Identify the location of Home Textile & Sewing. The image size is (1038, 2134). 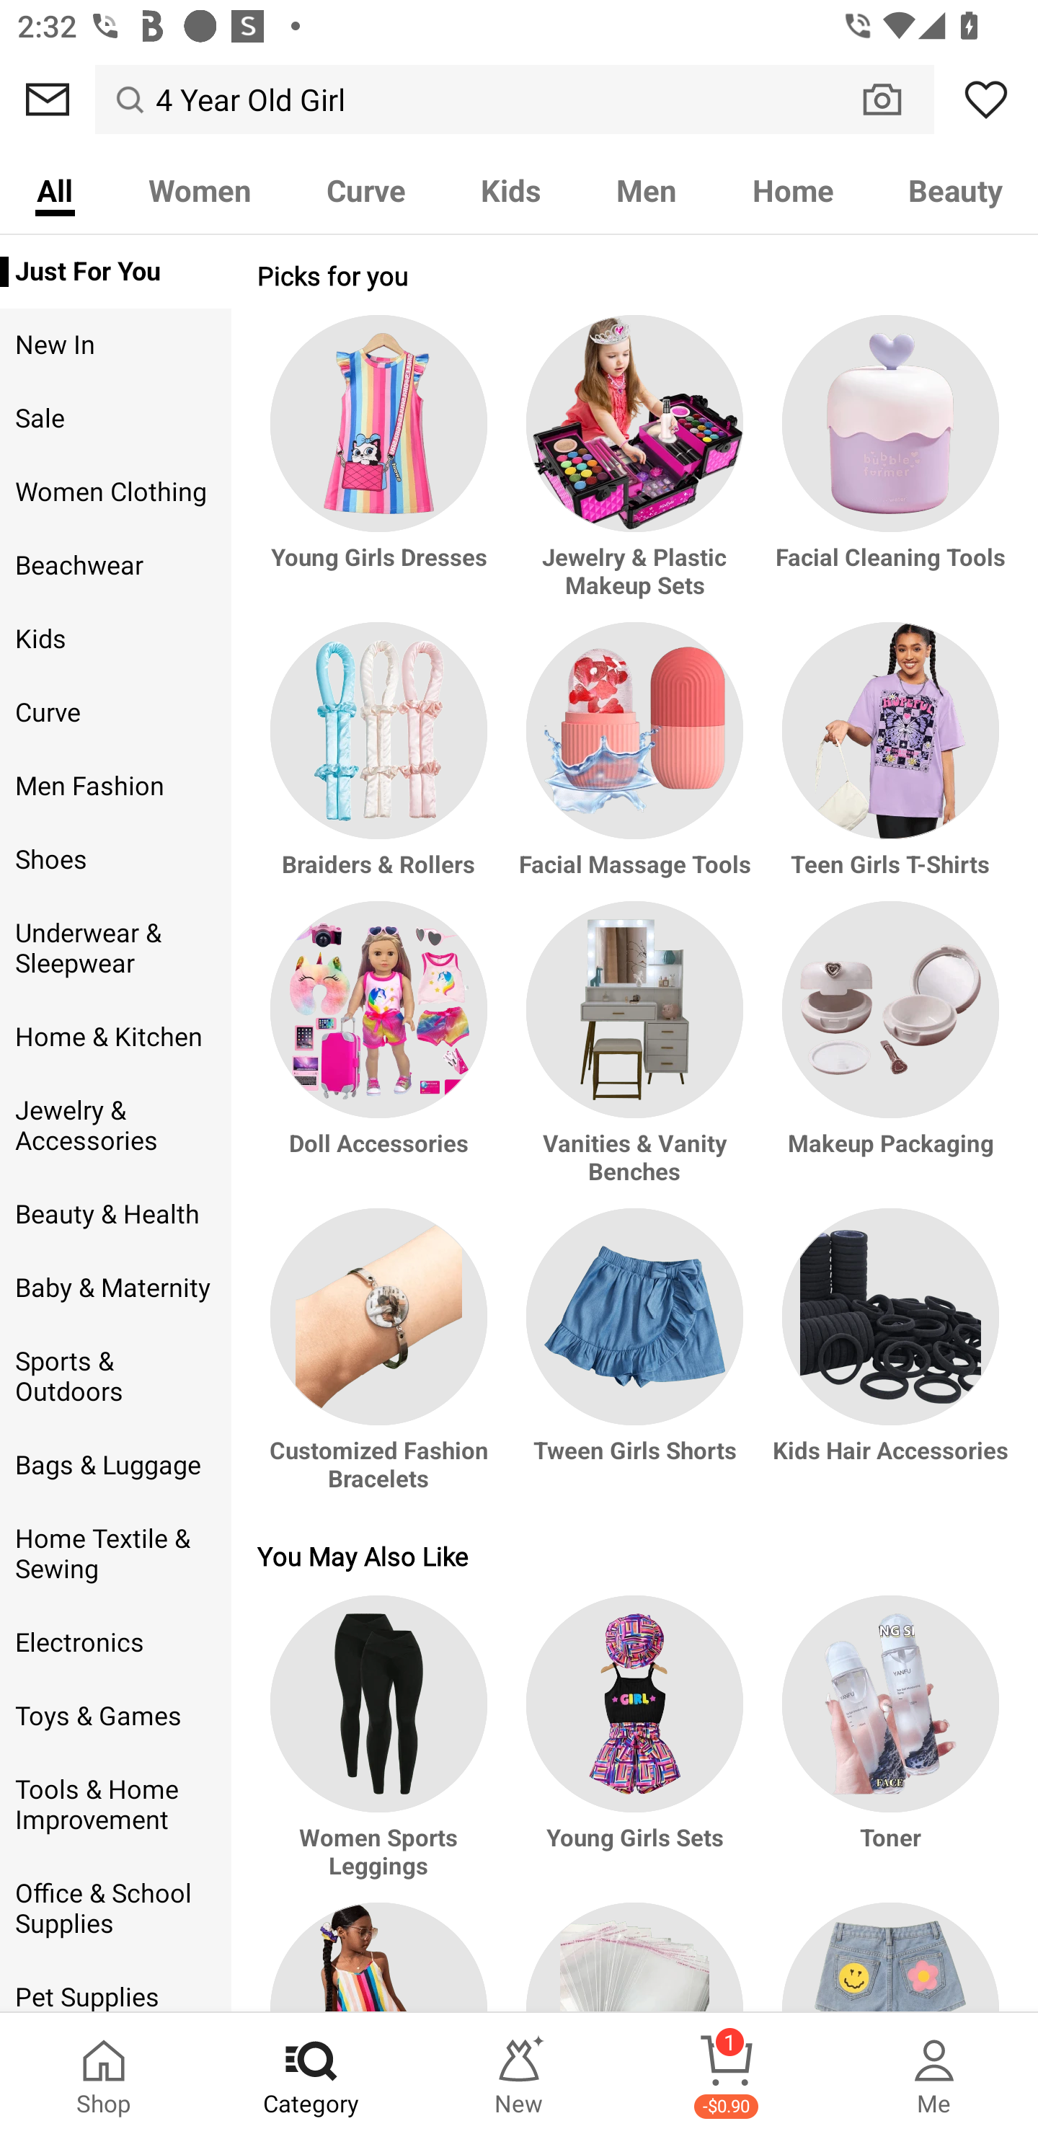
(115, 1554).